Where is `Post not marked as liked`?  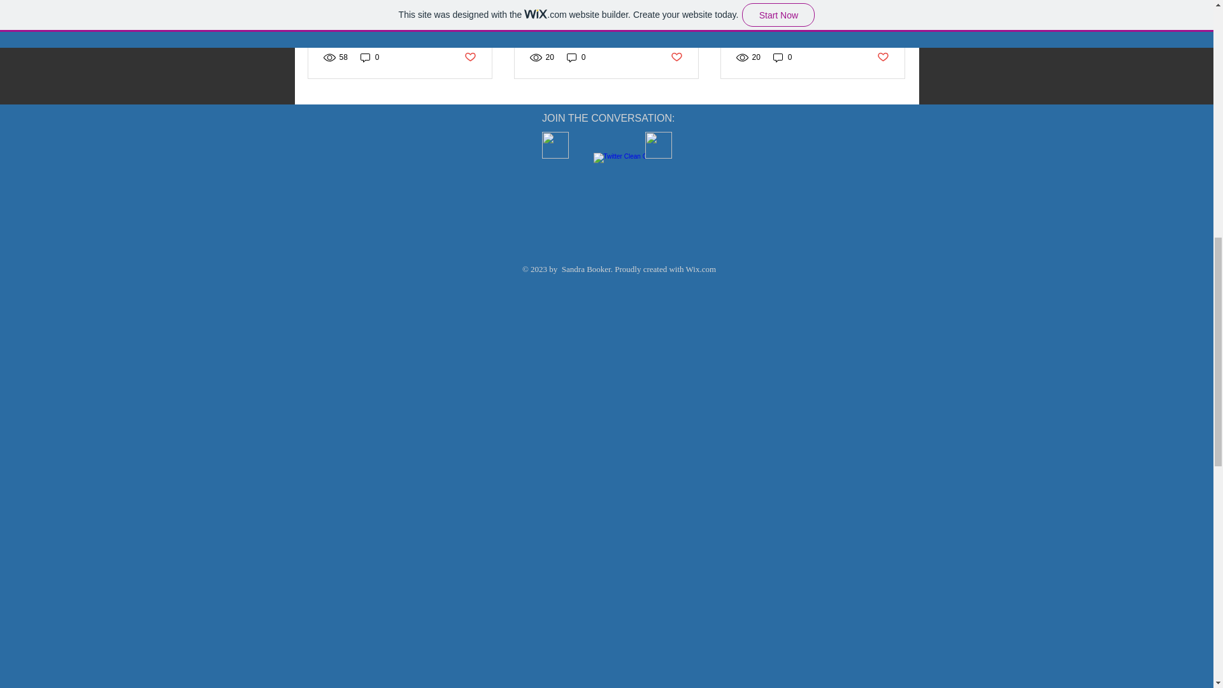
Post not marked as liked is located at coordinates (676, 57).